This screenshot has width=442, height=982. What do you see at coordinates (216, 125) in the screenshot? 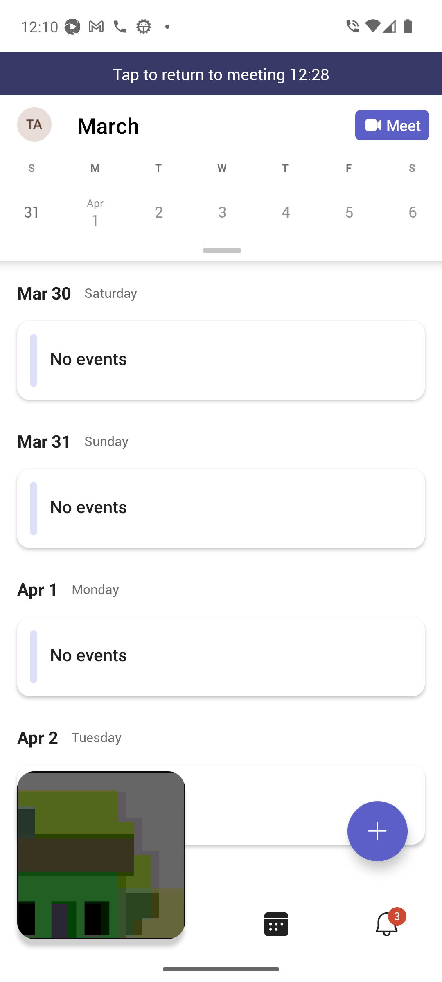
I see `March March Calendar Agenda View` at bounding box center [216, 125].